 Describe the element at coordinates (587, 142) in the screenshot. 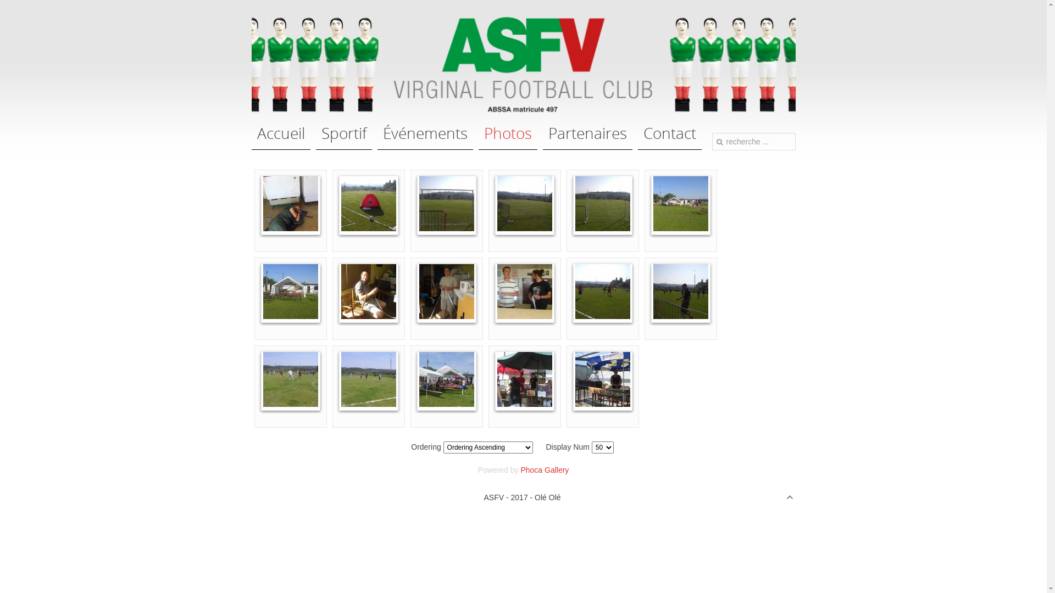

I see `Partenaires` at that location.